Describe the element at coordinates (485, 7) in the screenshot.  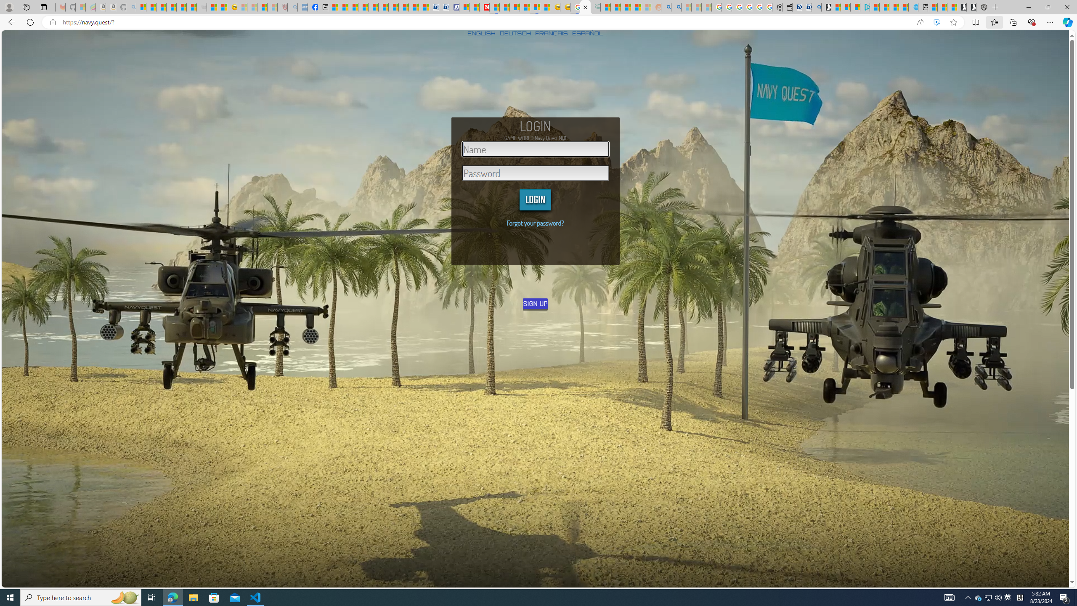
I see `Latest Politics News & Archive | Newsweek.com` at that location.